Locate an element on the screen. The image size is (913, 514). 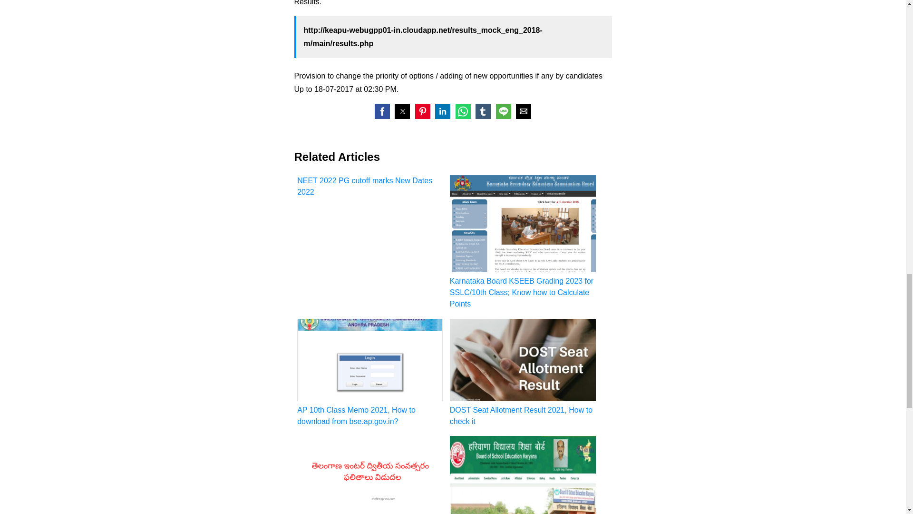
TS Inter 2nd Year Results Declared is located at coordinates (370, 475).